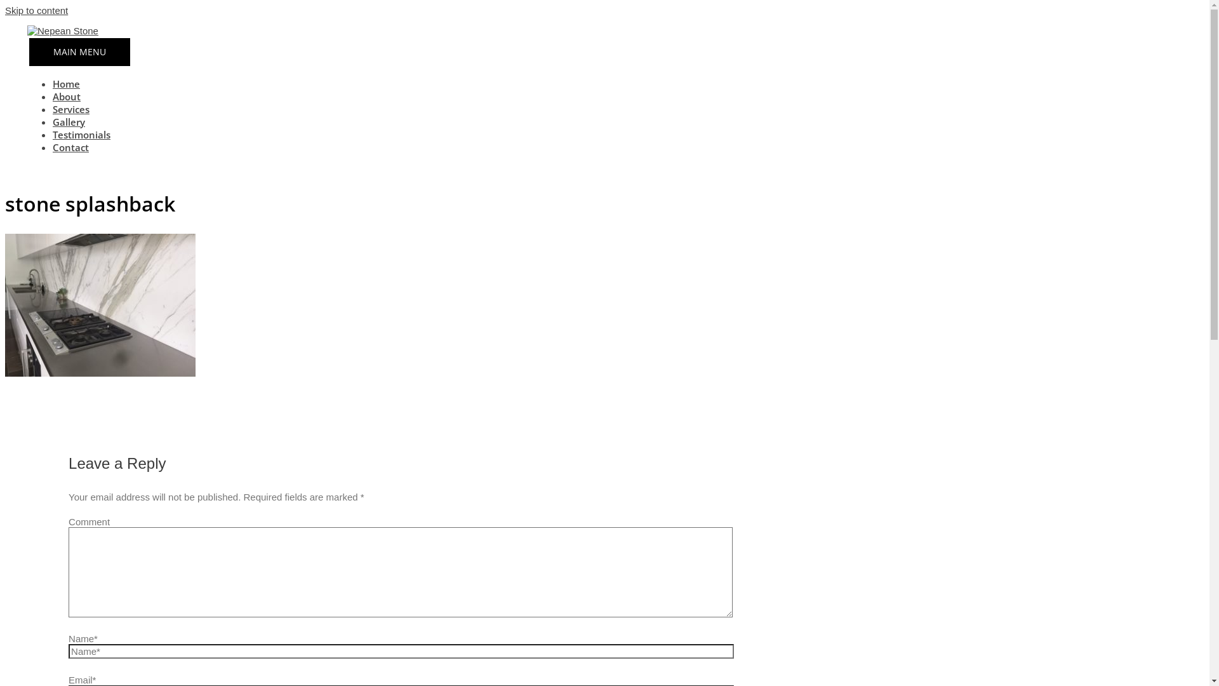 The width and height of the screenshot is (1219, 686). Describe the element at coordinates (80, 52) in the screenshot. I see `MAIN MENU` at that location.